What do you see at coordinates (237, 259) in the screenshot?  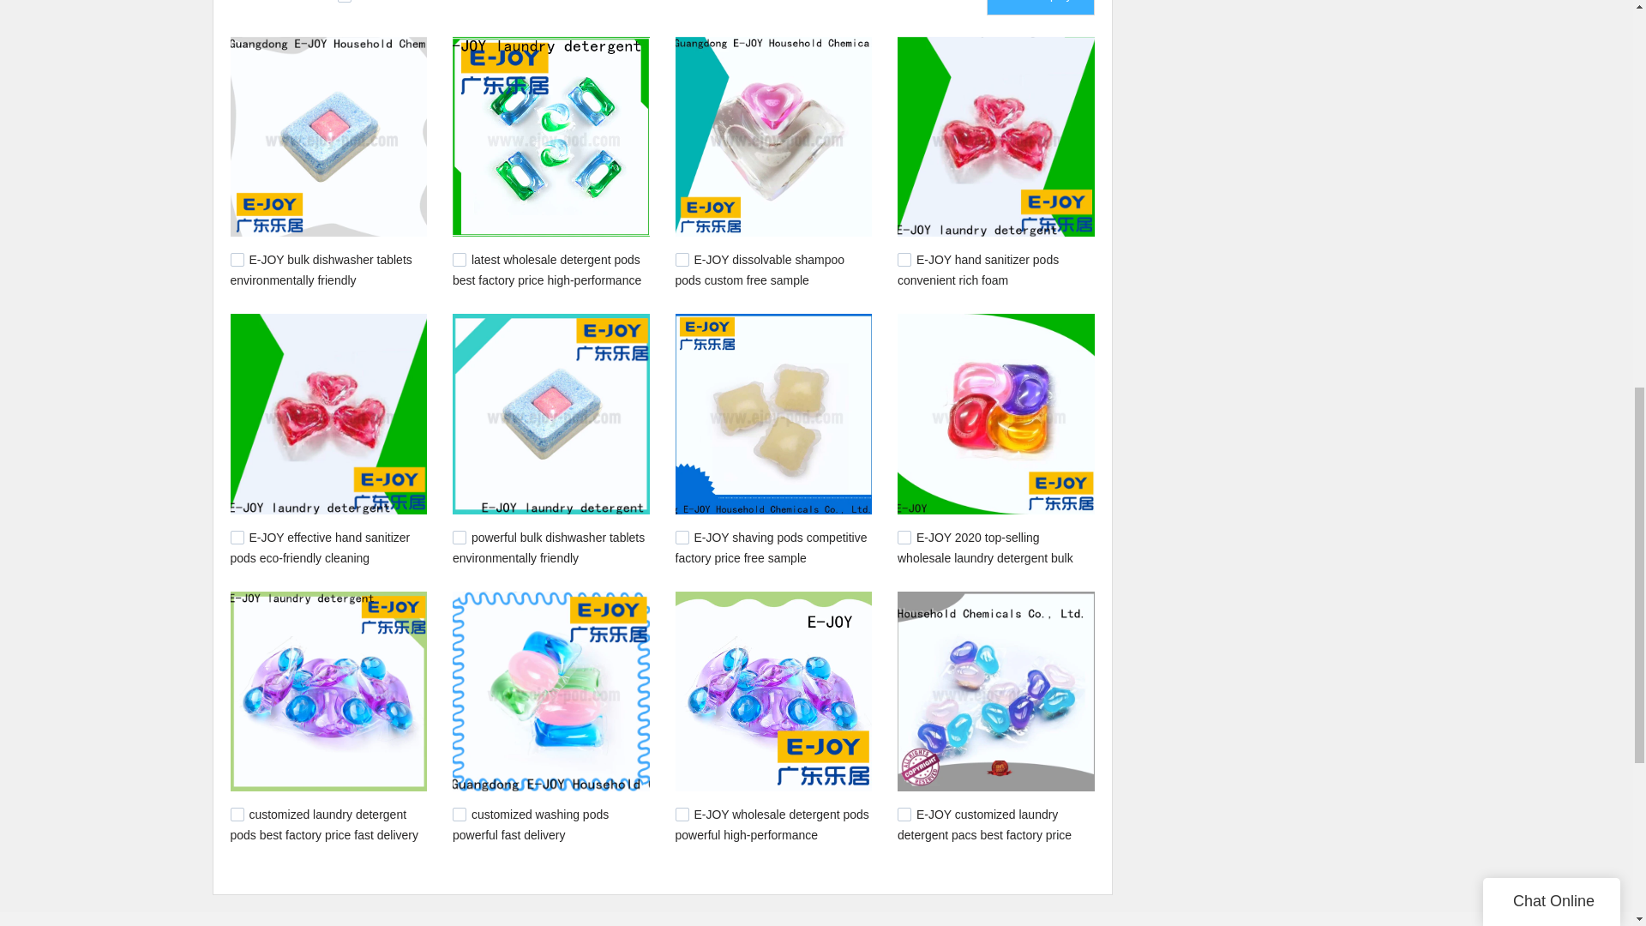 I see `2827` at bounding box center [237, 259].